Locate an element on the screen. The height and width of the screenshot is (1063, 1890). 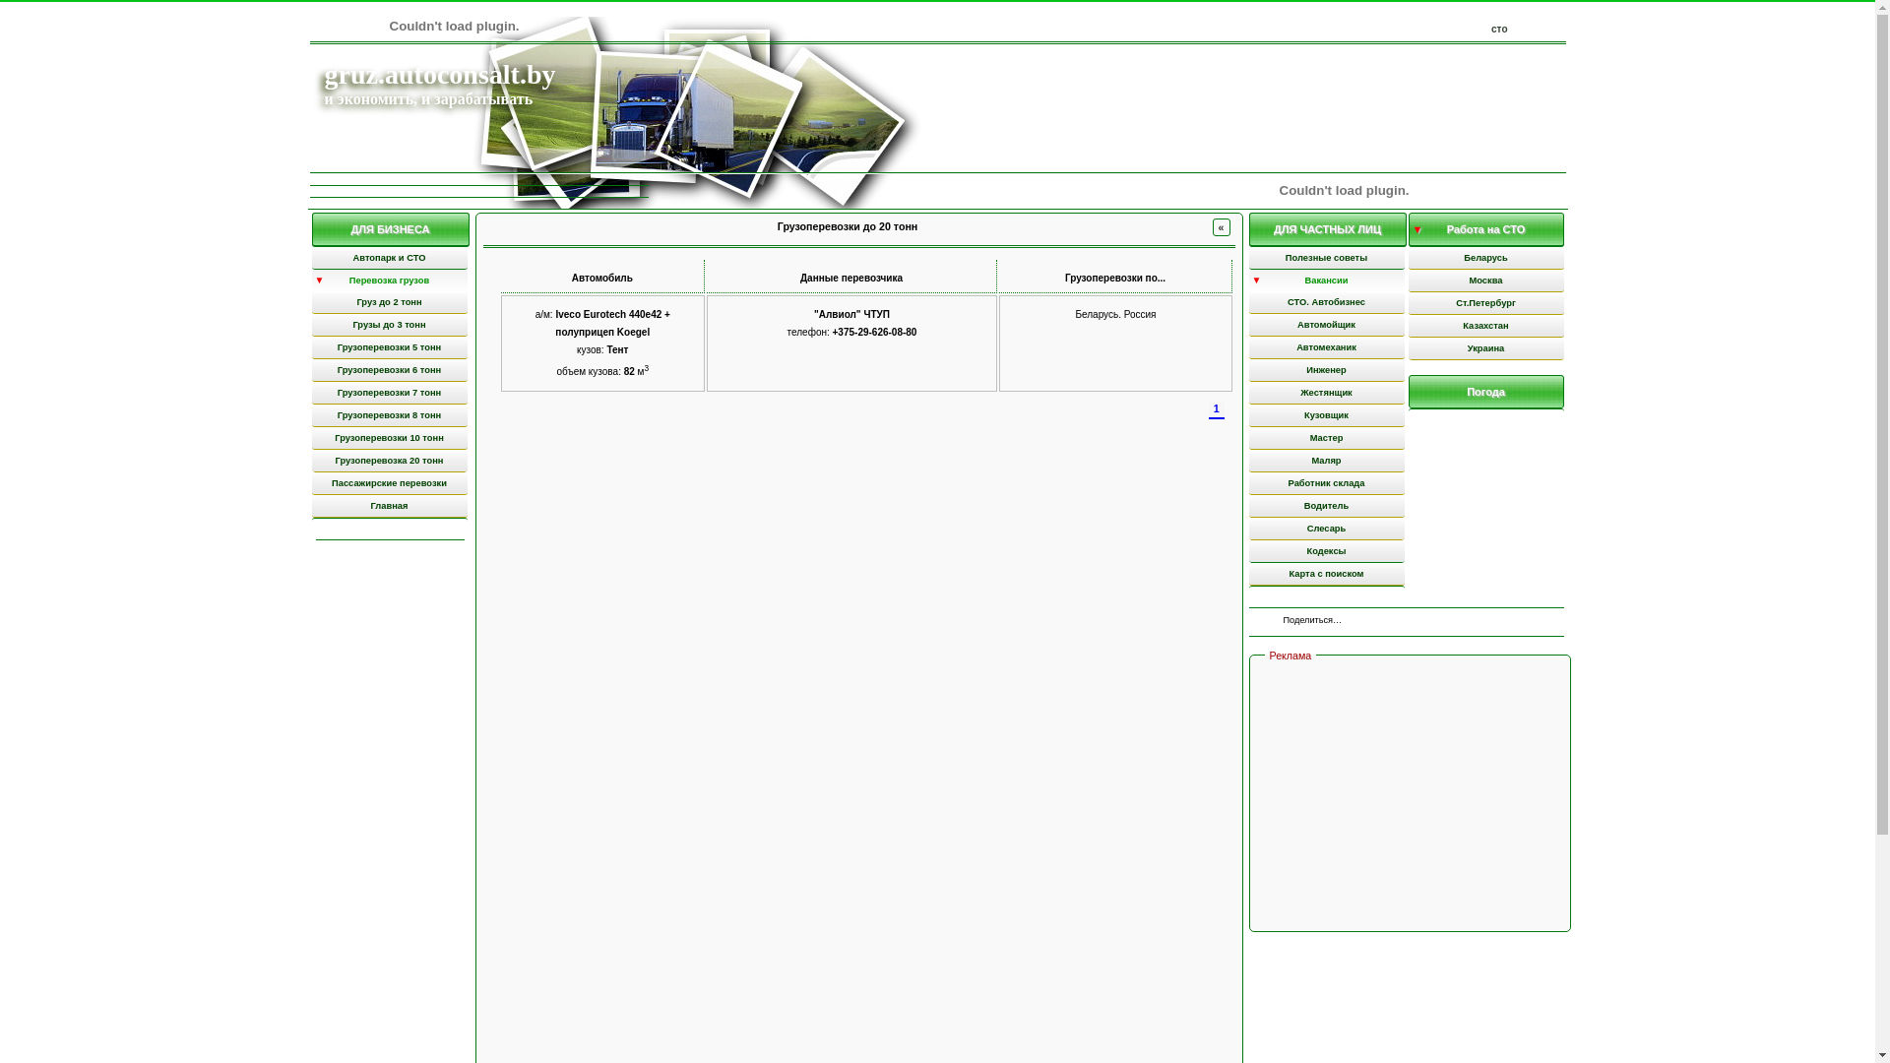
Twitter is located at coordinates (1404, 622).